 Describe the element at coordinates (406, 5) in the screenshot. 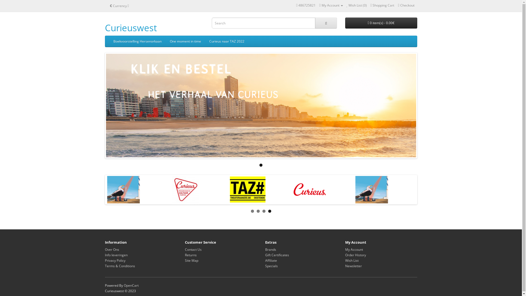

I see `Checkout` at that location.